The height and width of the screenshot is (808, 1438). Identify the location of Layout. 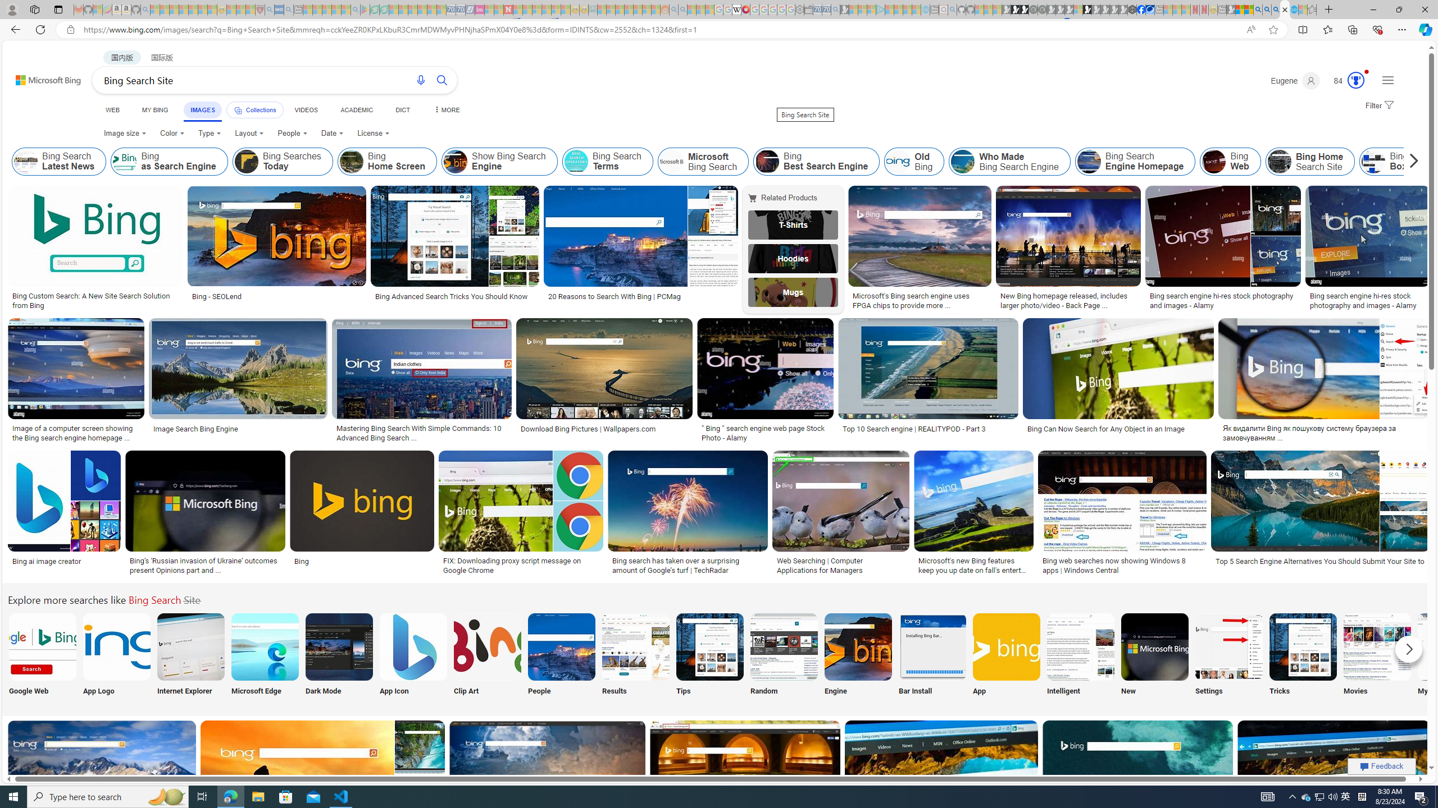
(250, 134).